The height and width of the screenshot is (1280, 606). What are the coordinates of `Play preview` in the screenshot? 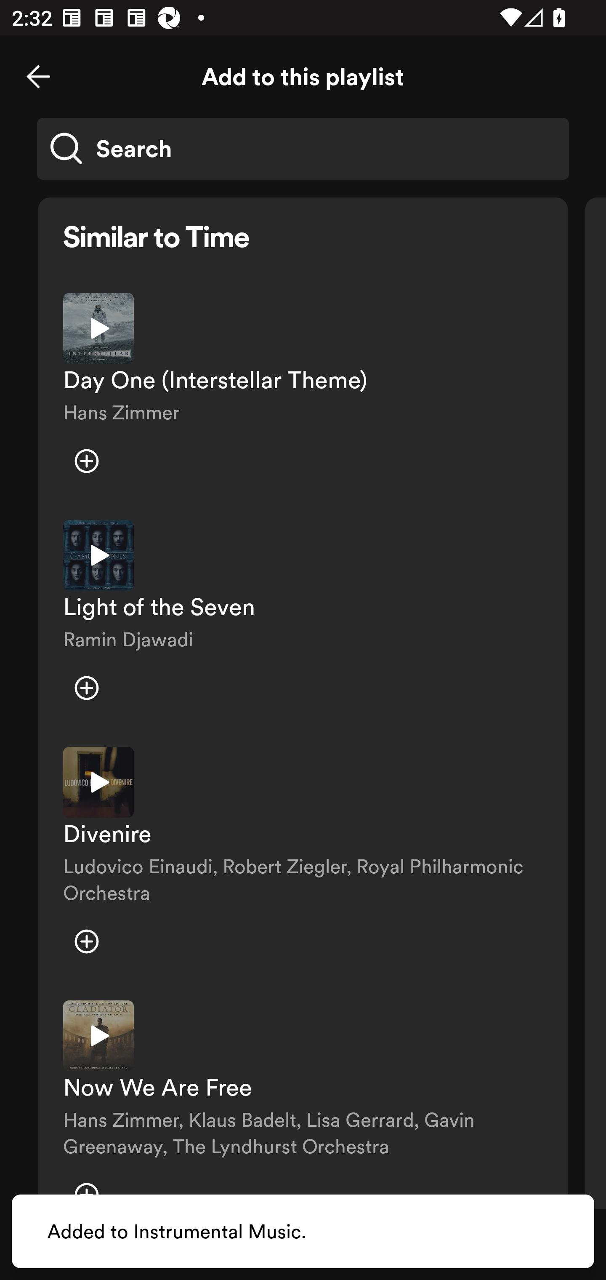 It's located at (98, 1036).